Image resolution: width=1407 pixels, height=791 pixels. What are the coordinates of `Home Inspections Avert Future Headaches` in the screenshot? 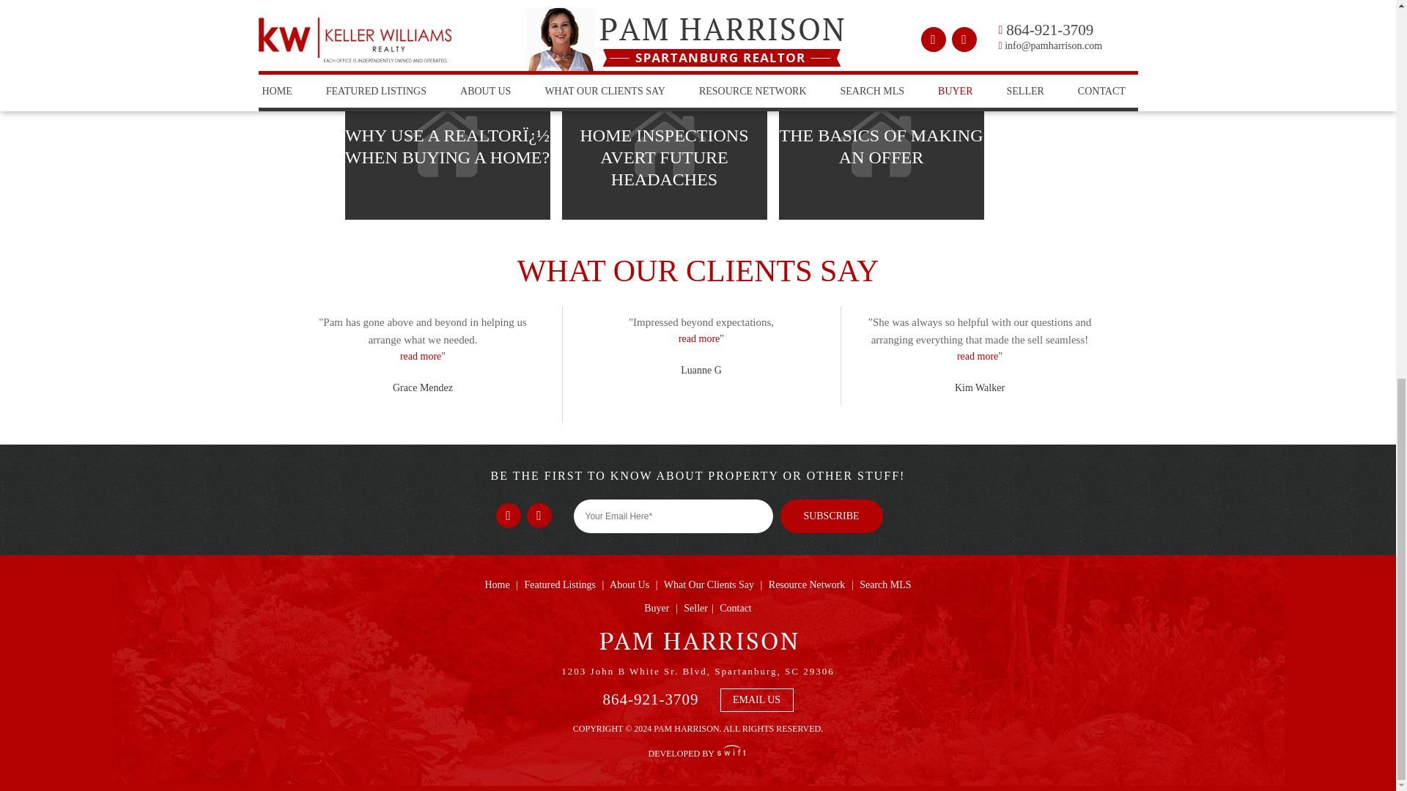 It's located at (664, 142).